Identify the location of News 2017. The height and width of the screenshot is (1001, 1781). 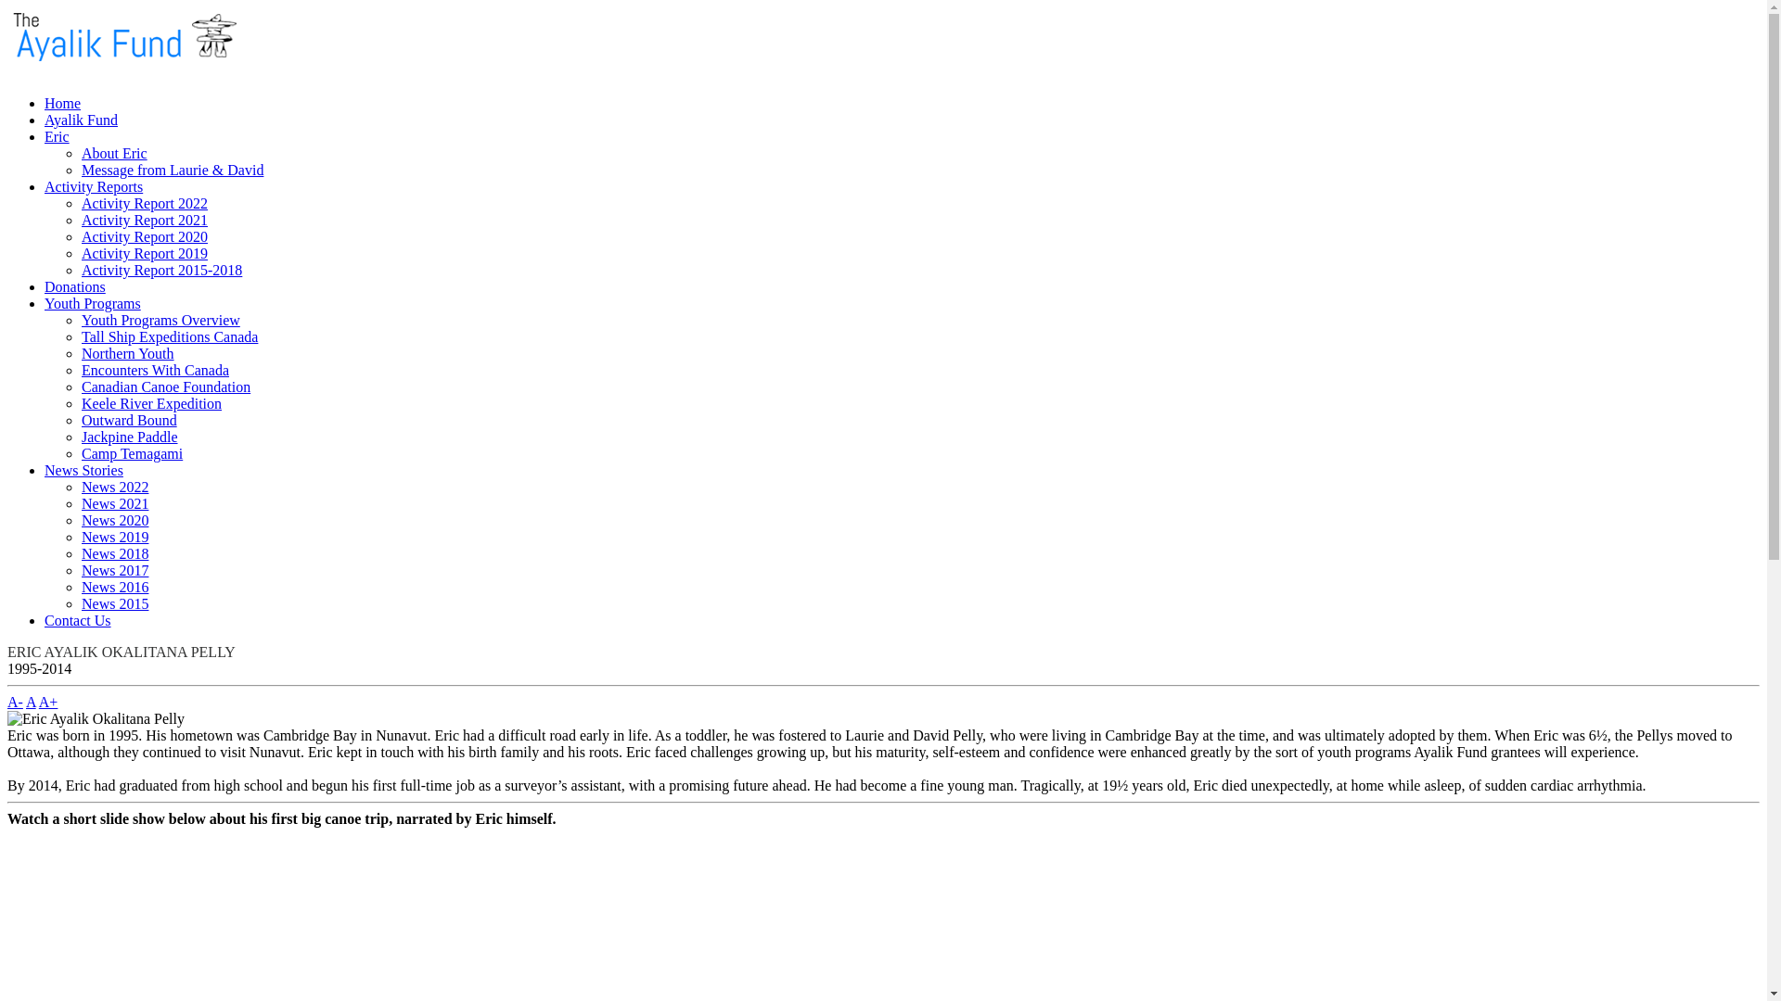
(115, 570).